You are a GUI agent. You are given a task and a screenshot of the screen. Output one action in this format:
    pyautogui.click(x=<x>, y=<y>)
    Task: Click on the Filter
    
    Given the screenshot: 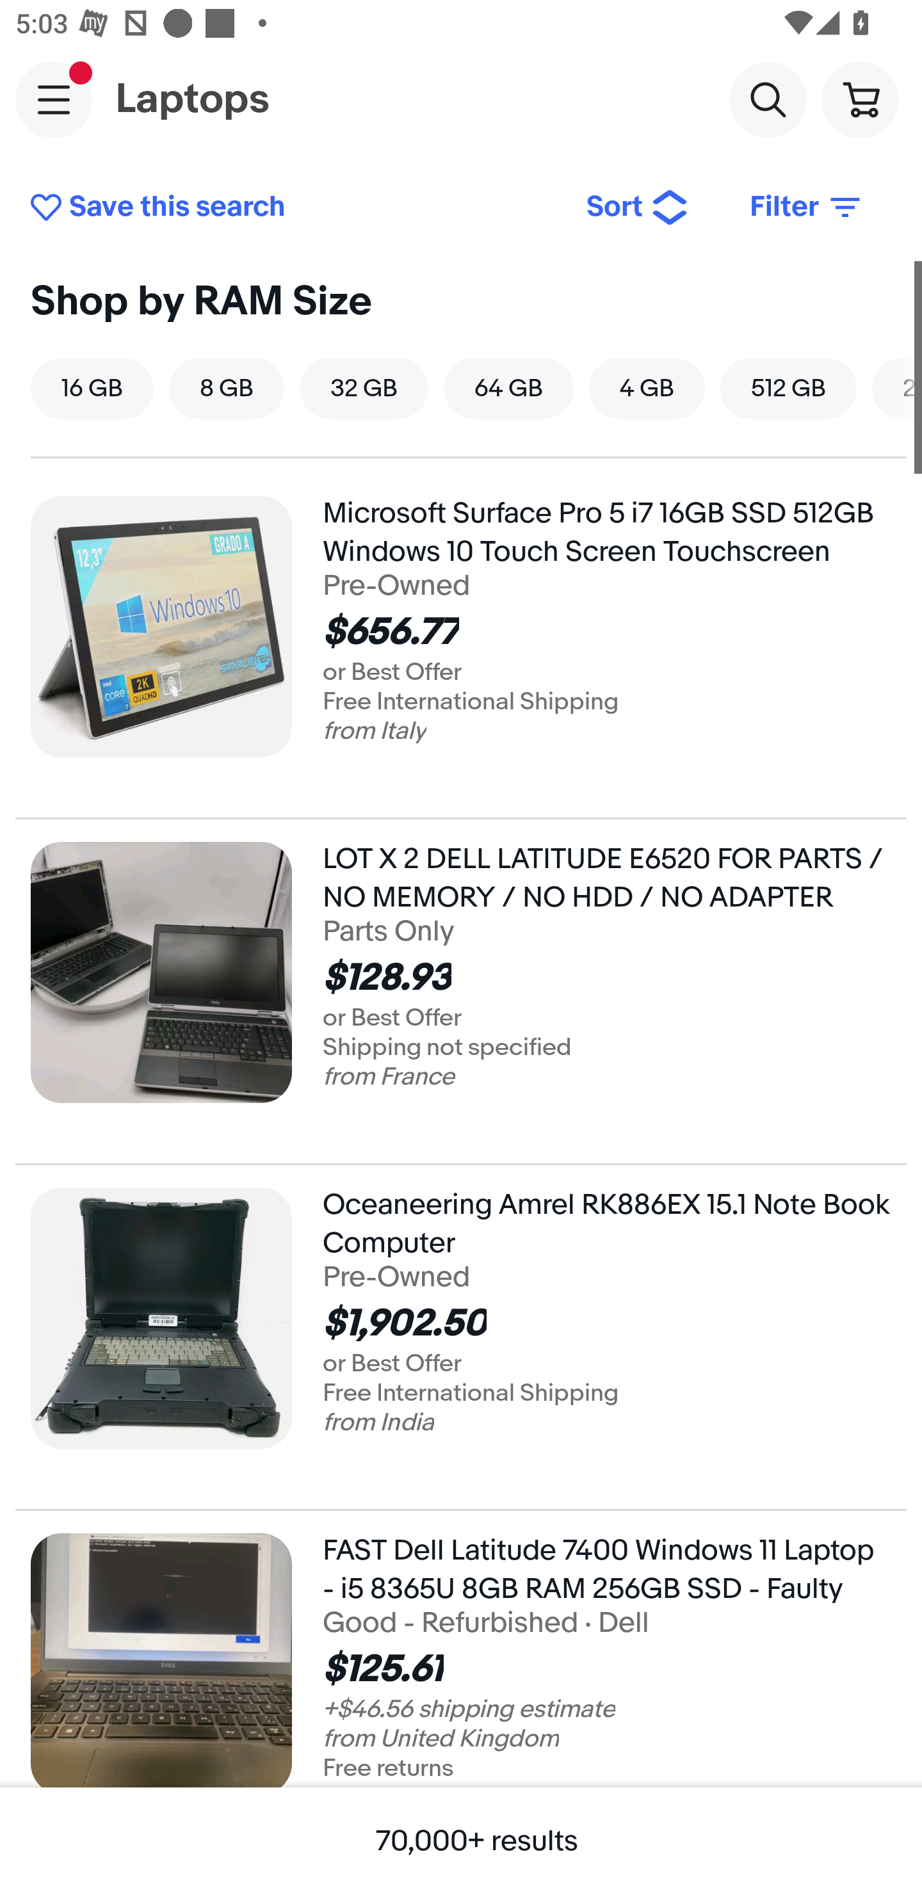 What is the action you would take?
    pyautogui.click(x=807, y=207)
    